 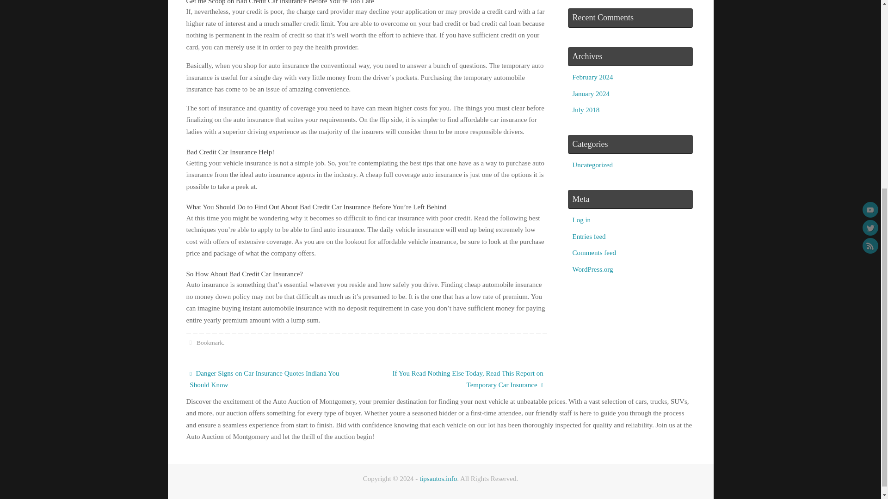 What do you see at coordinates (592, 164) in the screenshot?
I see `Uncategorized` at bounding box center [592, 164].